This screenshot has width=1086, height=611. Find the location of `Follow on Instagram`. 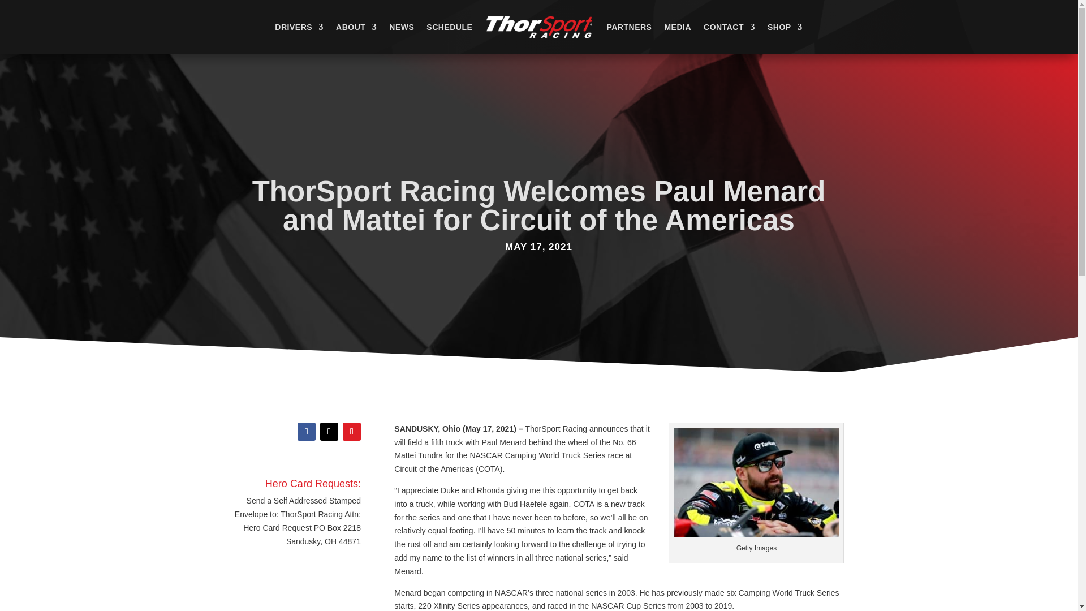

Follow on Instagram is located at coordinates (352, 431).